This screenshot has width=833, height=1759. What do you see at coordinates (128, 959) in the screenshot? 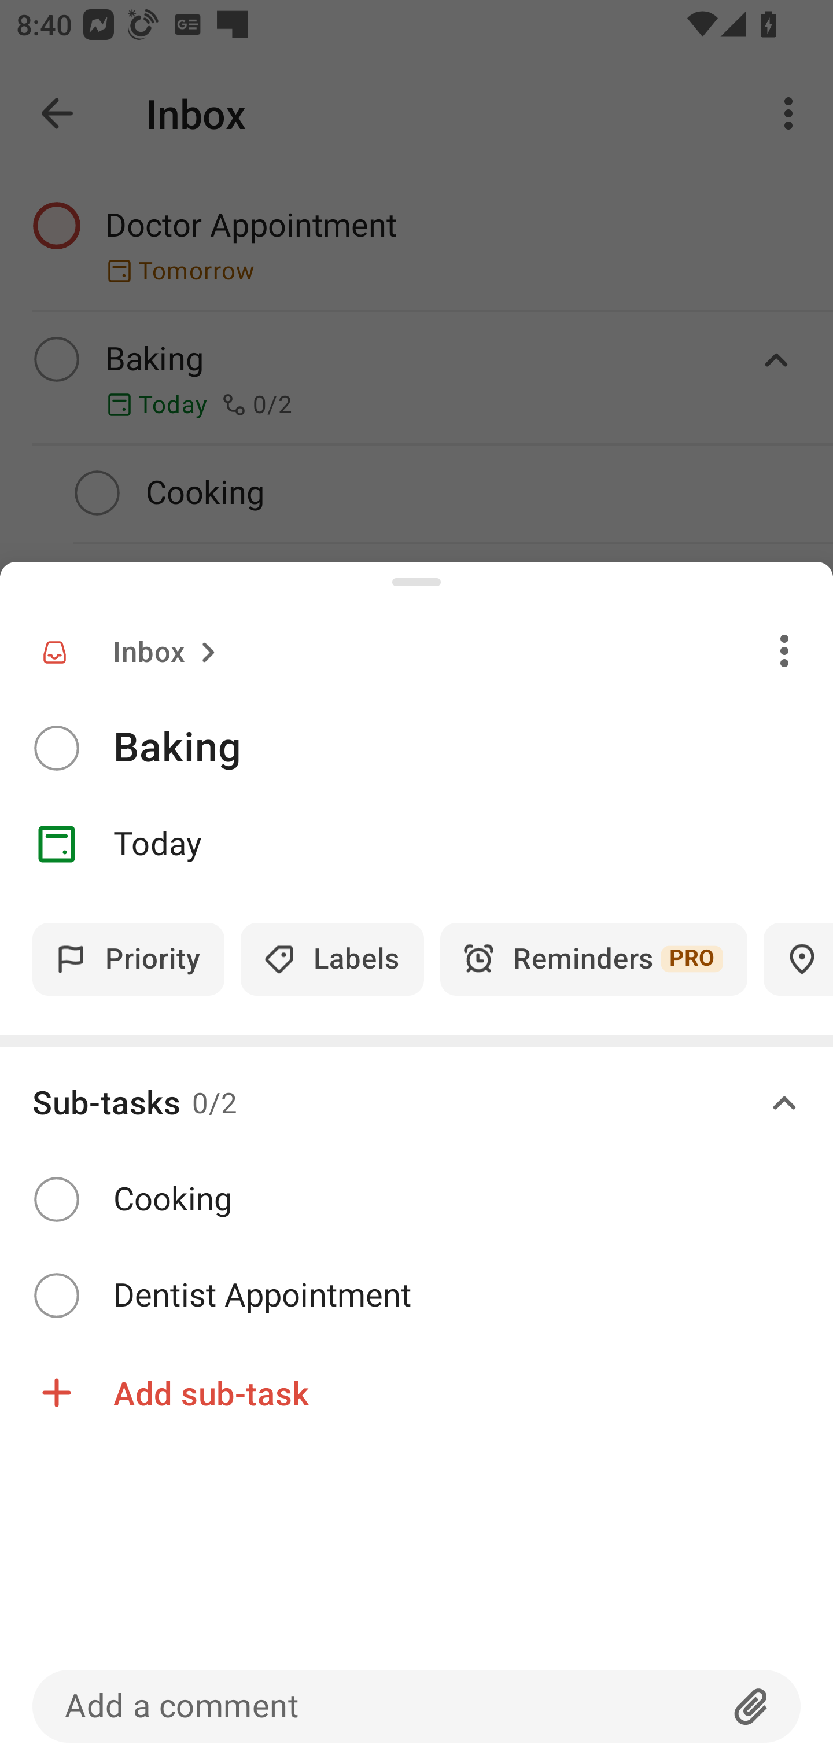
I see `Priority` at bounding box center [128, 959].